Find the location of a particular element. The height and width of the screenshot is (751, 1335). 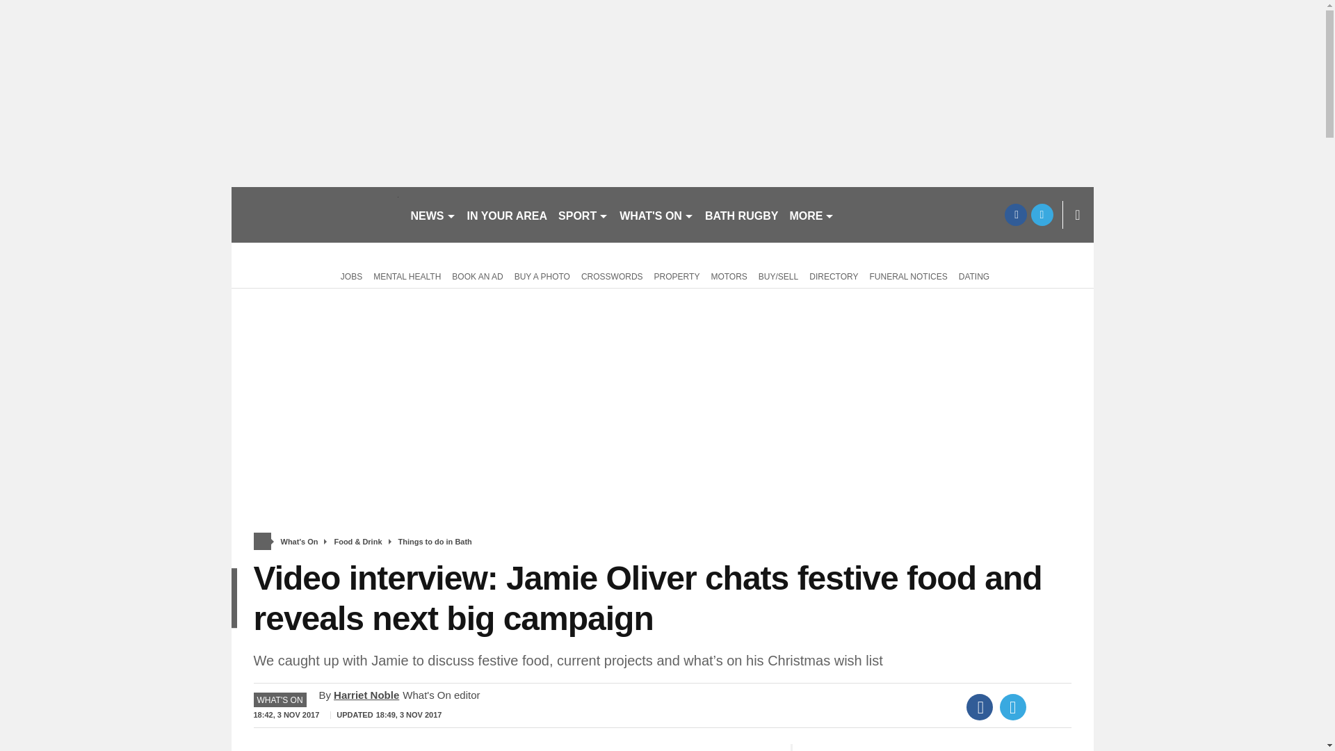

twitter is located at coordinates (1042, 214).